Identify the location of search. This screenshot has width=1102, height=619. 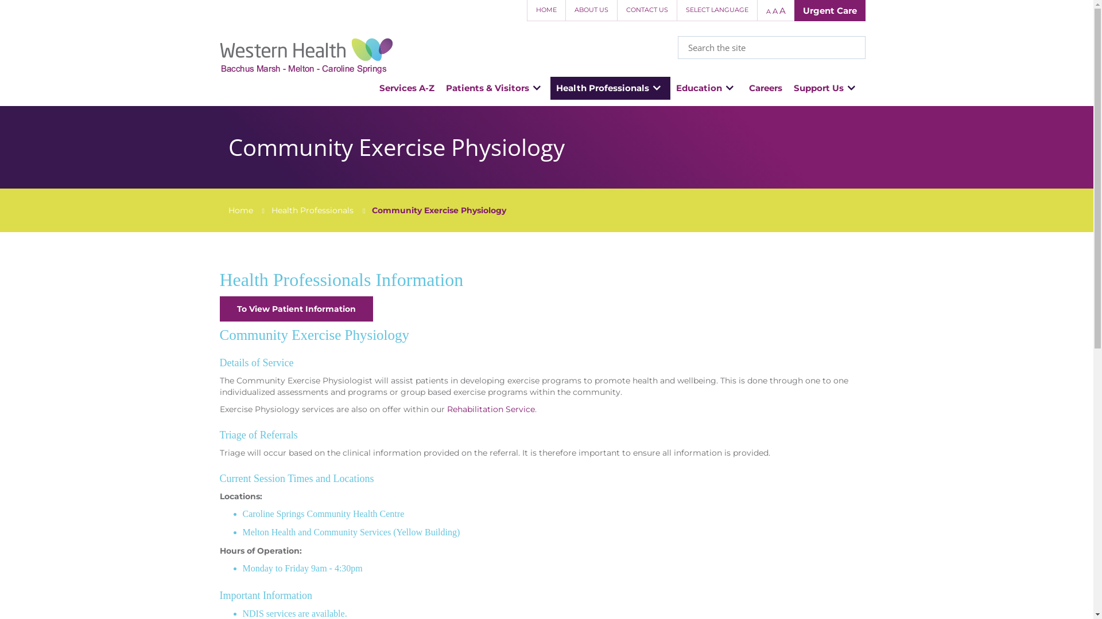
(853, 48).